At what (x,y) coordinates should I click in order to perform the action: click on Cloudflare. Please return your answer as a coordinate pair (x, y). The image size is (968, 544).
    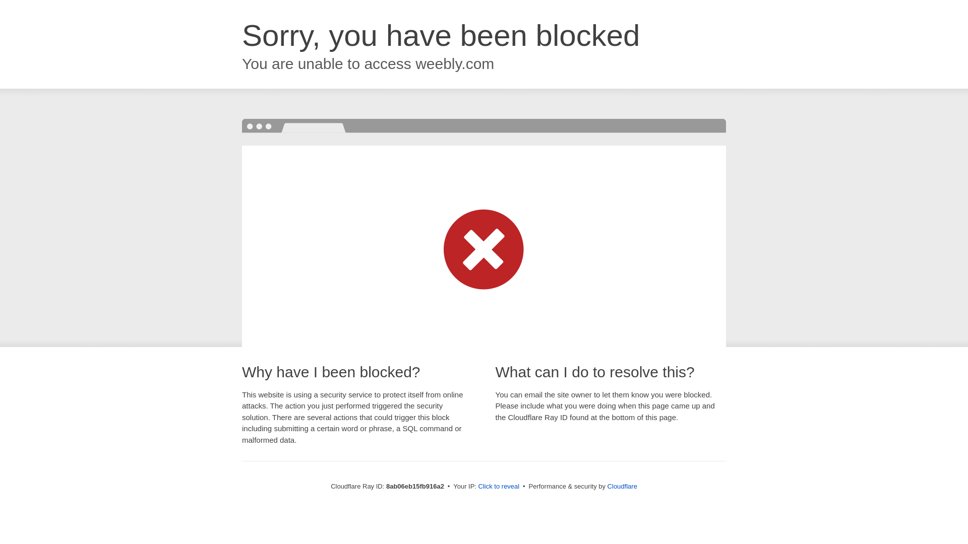
    Looking at the image, I should click on (622, 486).